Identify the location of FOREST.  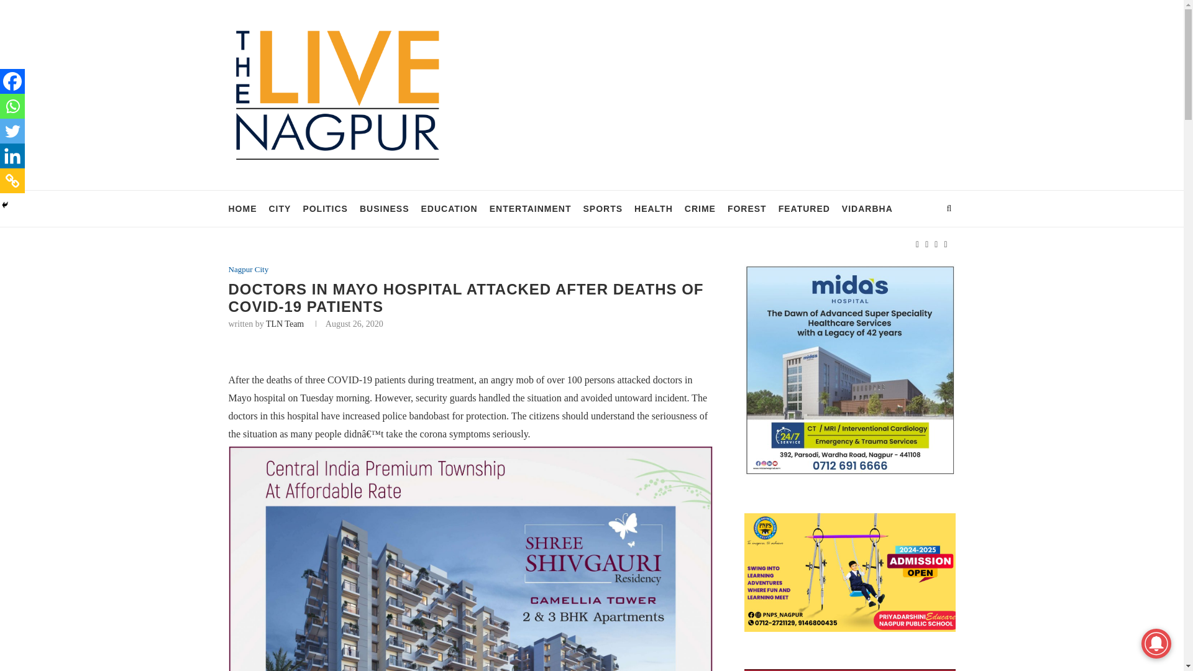
(747, 209).